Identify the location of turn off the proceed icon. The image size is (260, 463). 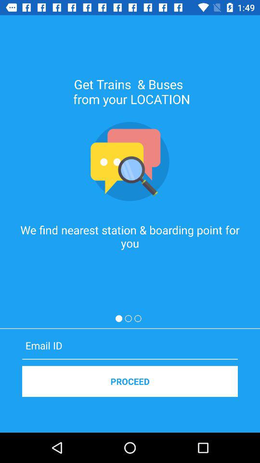
(130, 381).